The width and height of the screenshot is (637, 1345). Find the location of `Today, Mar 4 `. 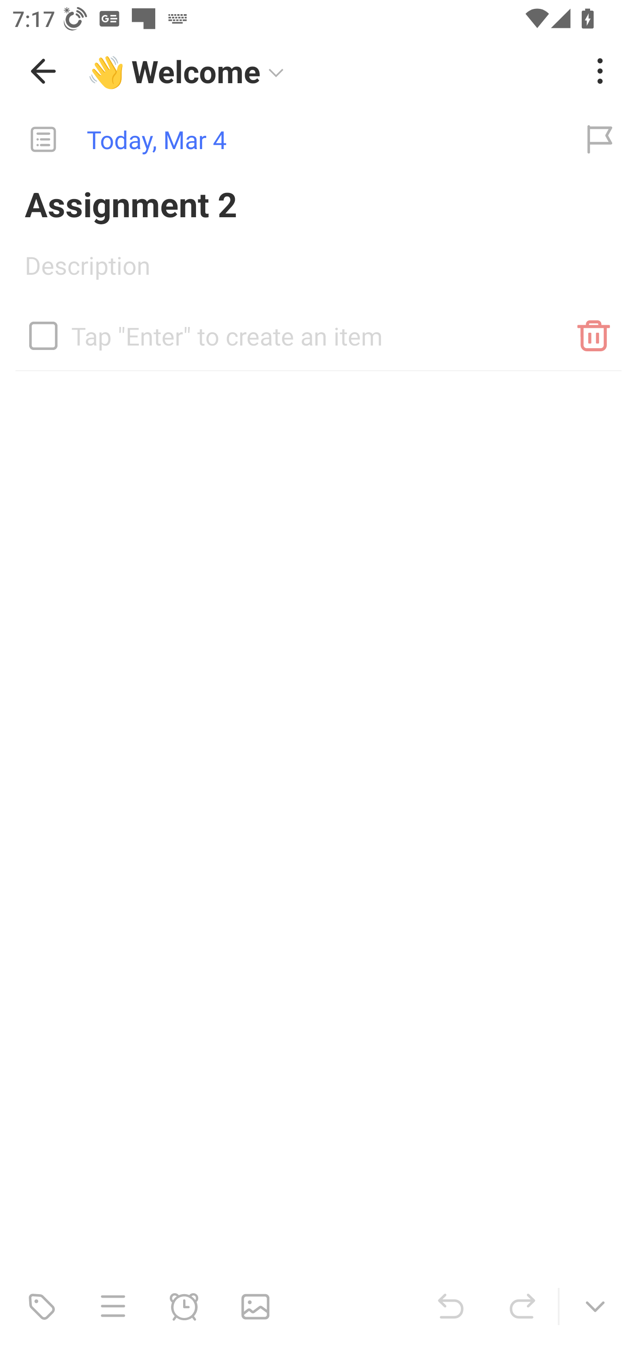

Today, Mar 4  is located at coordinates (281, 140).